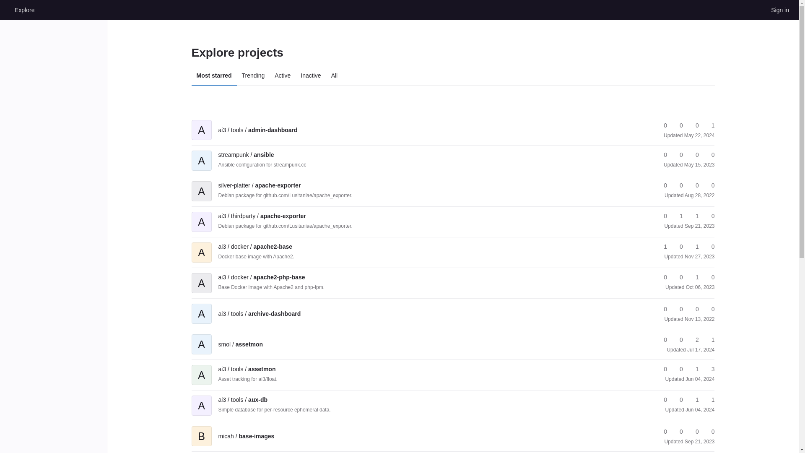  I want to click on ansible, so click(246, 154).